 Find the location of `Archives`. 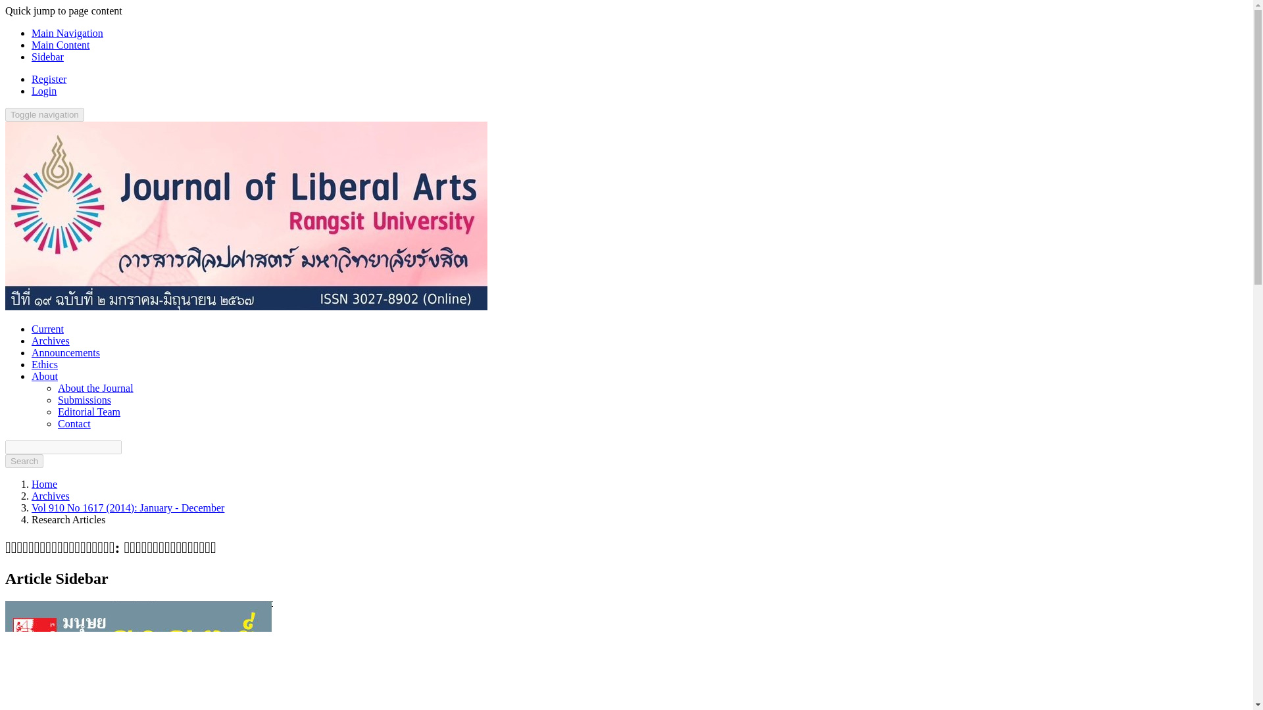

Archives is located at coordinates (50, 341).